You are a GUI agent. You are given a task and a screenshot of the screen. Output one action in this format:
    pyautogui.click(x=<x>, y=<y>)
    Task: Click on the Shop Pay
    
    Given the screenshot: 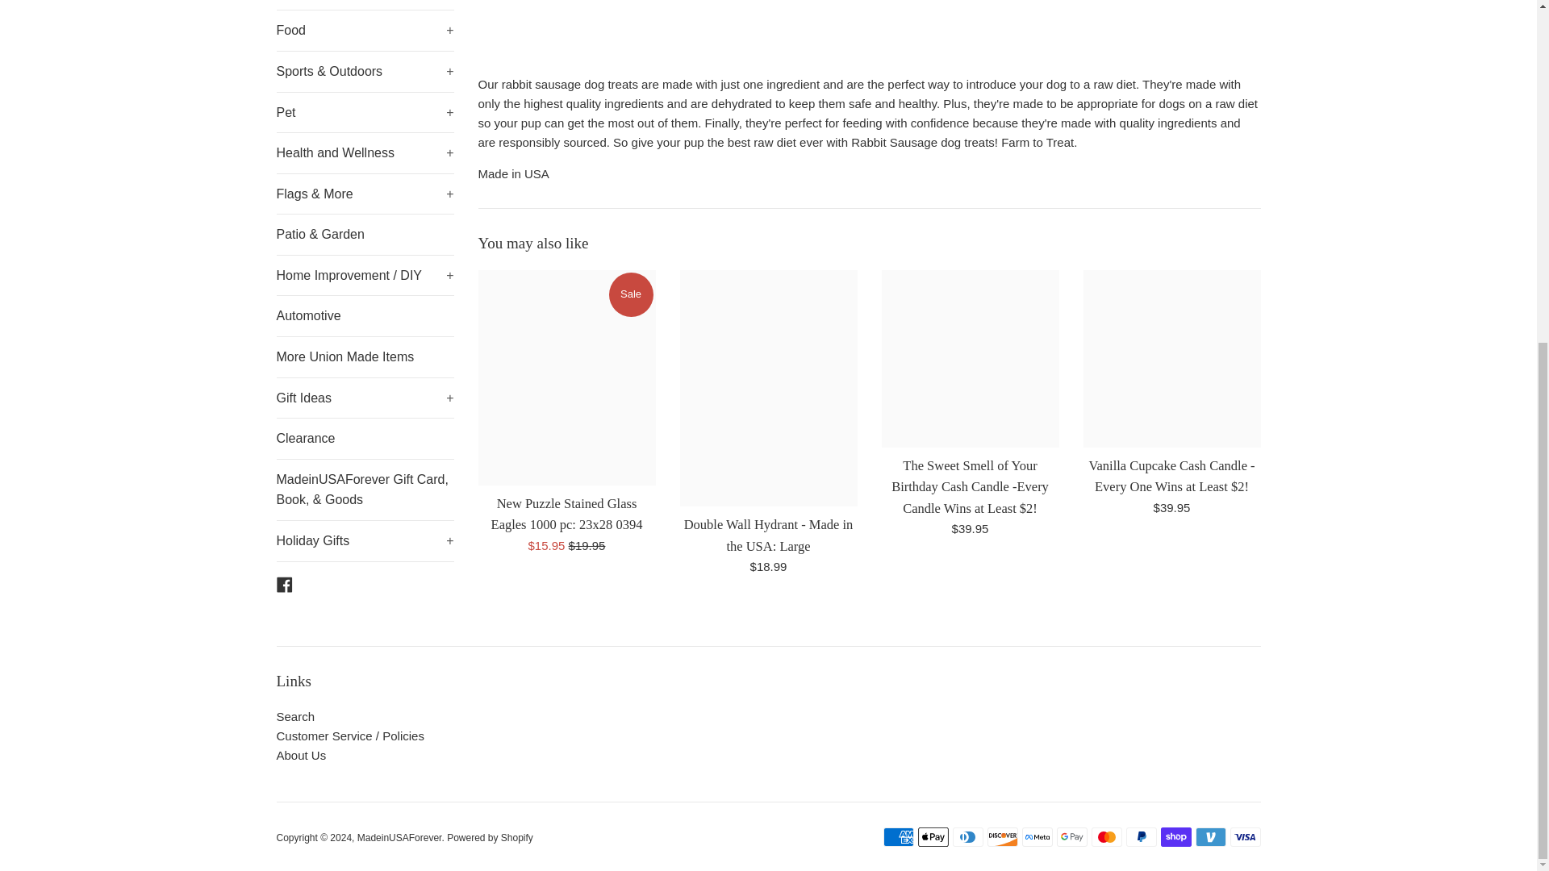 What is the action you would take?
    pyautogui.click(x=1175, y=837)
    